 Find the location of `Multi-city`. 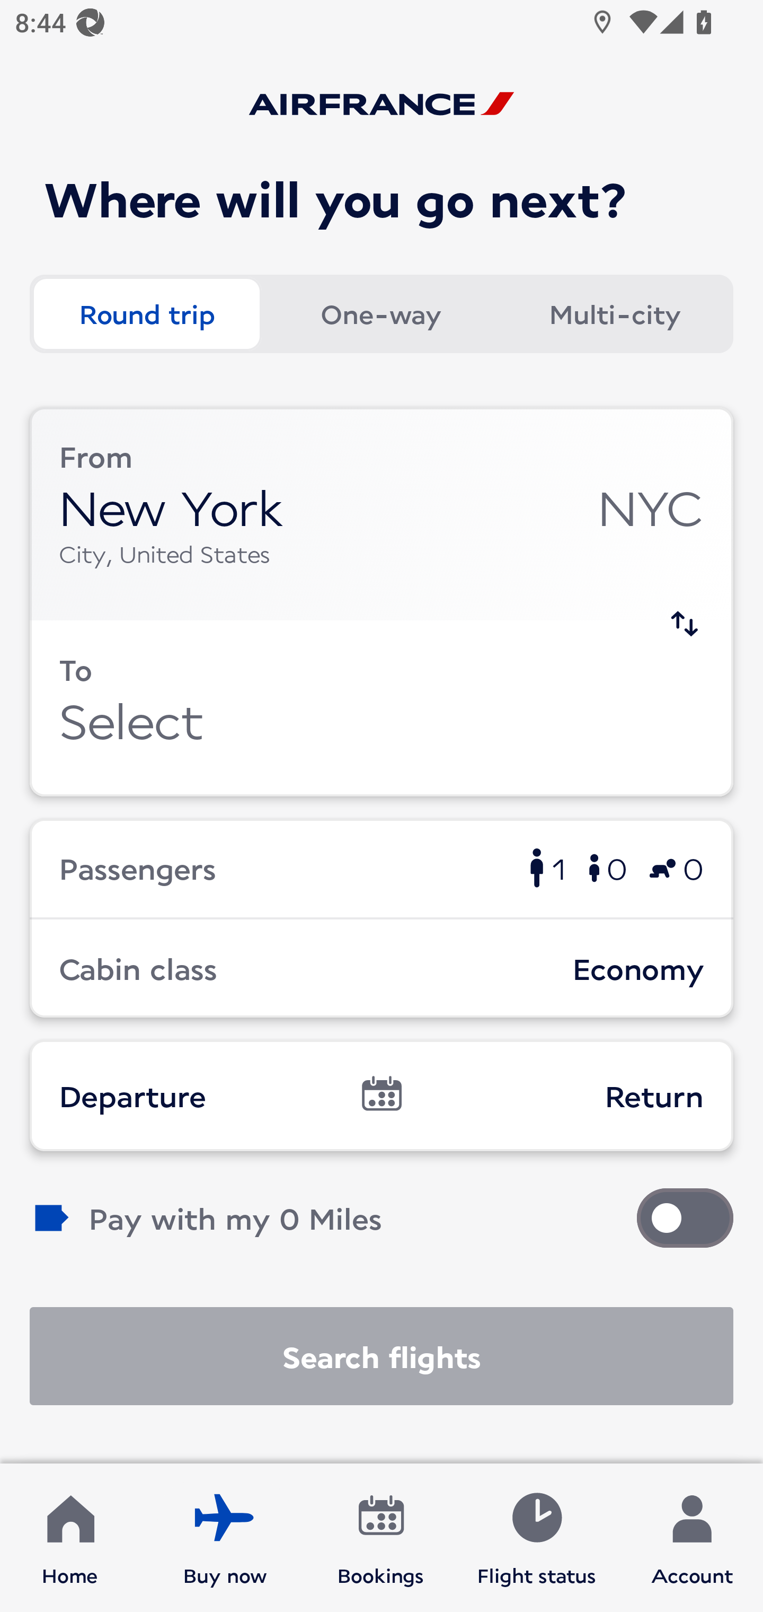

Multi-city is located at coordinates (615, 313).